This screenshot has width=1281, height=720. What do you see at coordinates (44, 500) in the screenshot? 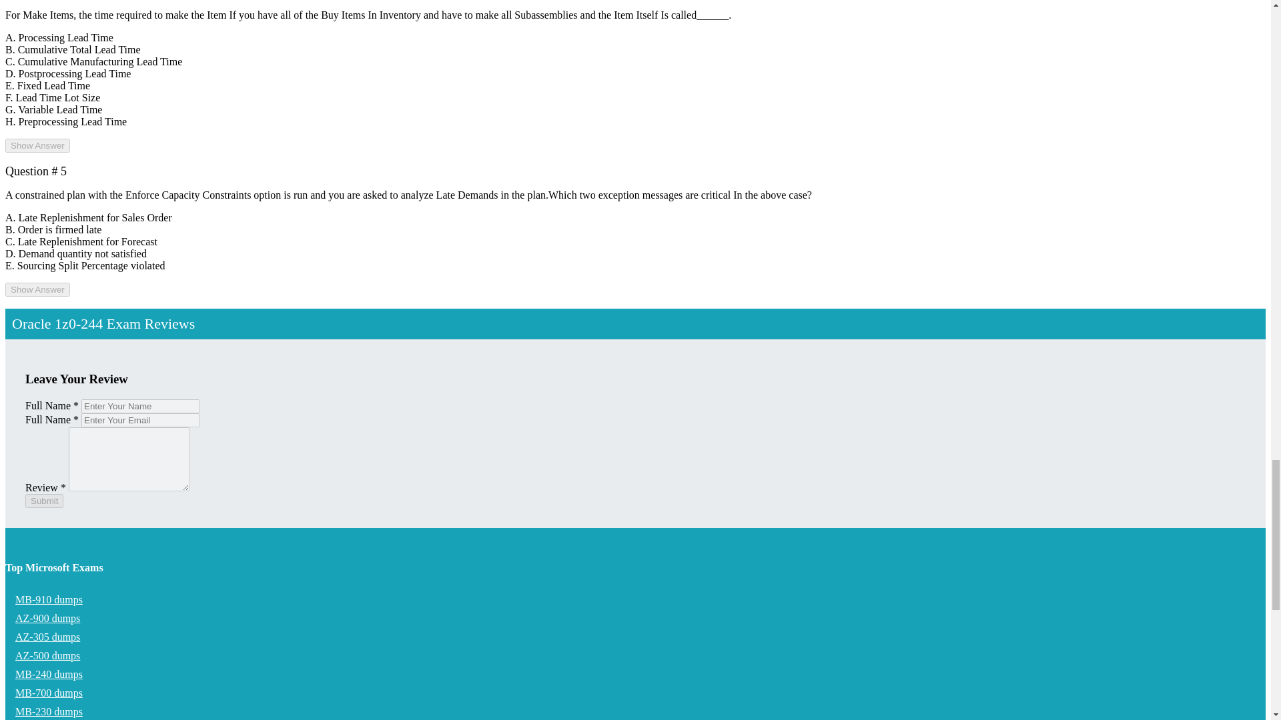
I see `Submit` at bounding box center [44, 500].